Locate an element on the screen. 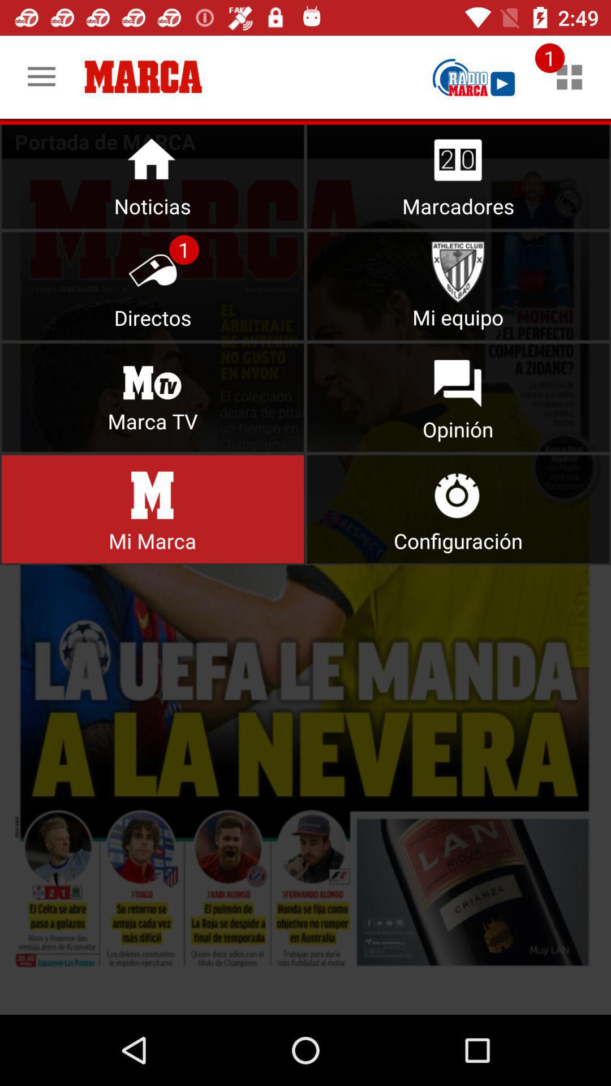  open noticias is located at coordinates (153, 174).